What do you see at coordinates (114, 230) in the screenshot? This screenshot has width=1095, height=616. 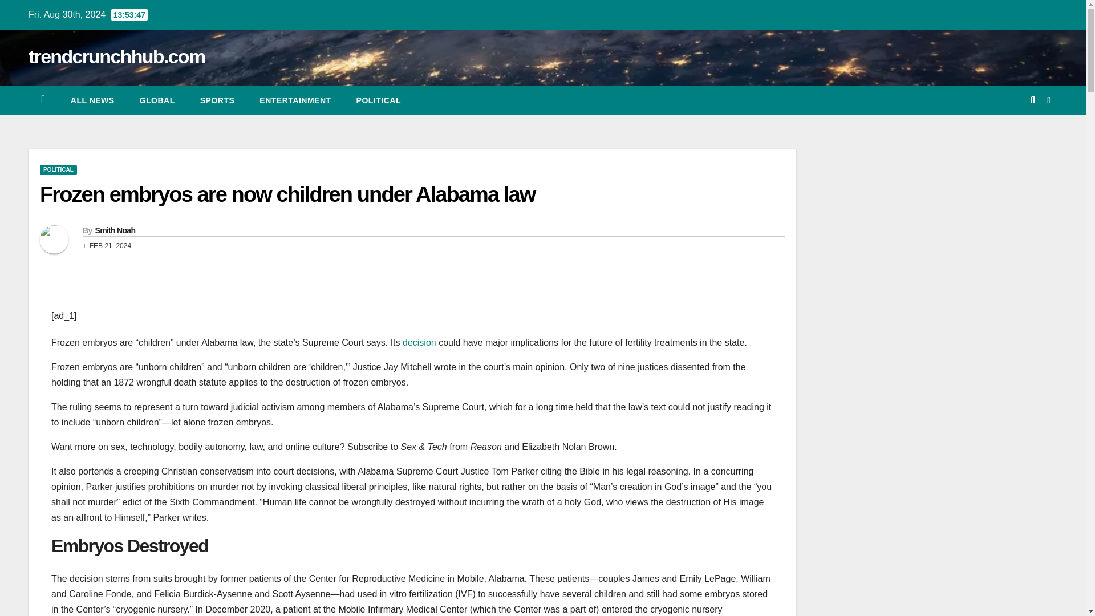 I see `Smith Noah` at bounding box center [114, 230].